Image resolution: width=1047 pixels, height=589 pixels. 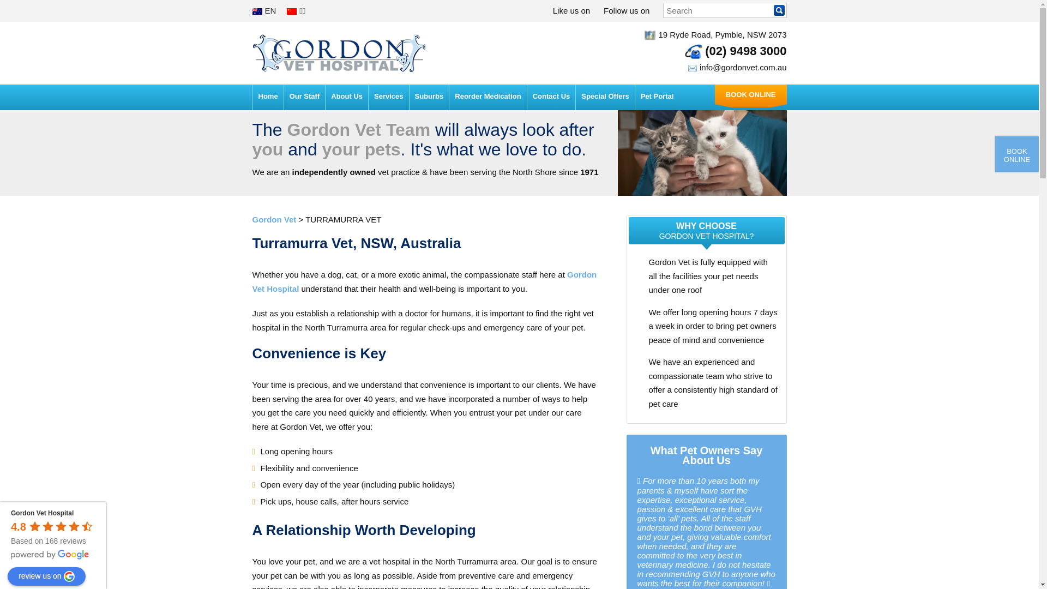 What do you see at coordinates (268, 97) in the screenshot?
I see `Home` at bounding box center [268, 97].